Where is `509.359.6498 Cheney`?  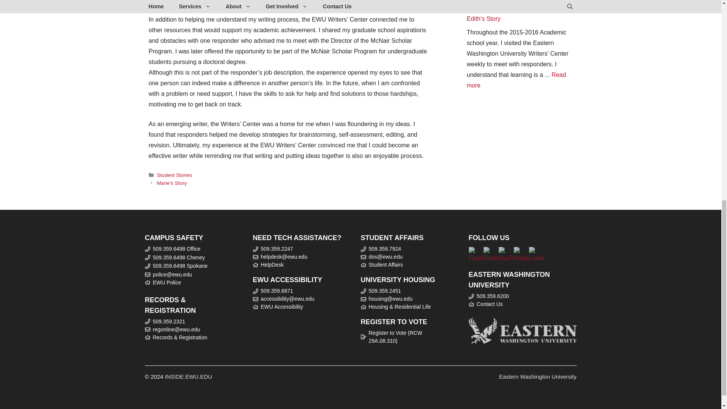
509.359.6498 Cheney is located at coordinates (179, 257).